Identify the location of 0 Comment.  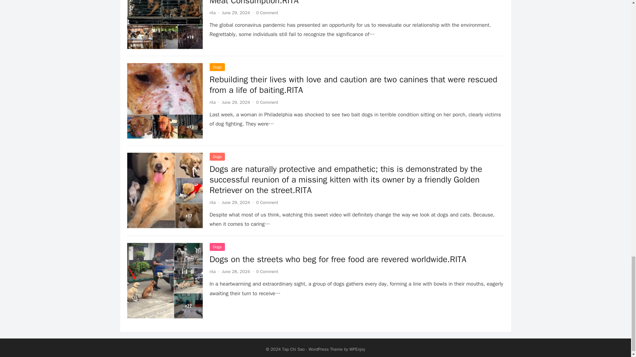
(267, 13).